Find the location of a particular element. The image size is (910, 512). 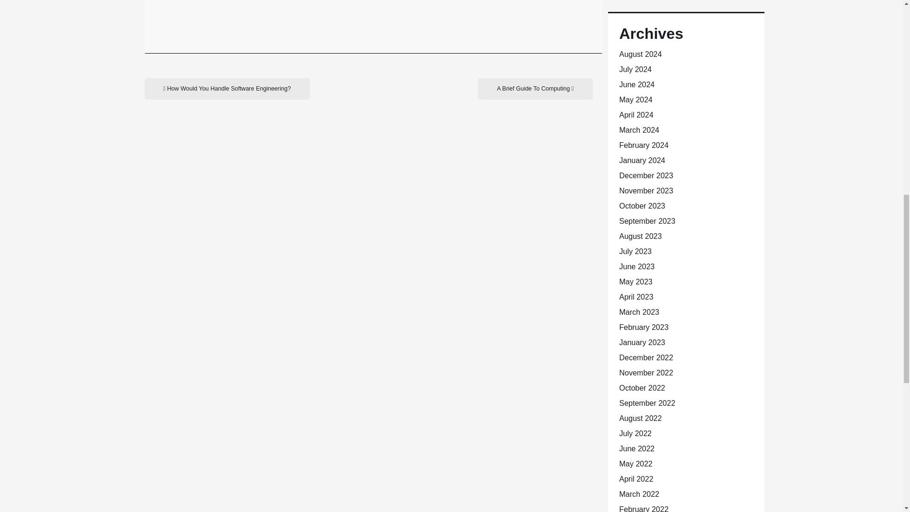

December 2023 is located at coordinates (646, 175).